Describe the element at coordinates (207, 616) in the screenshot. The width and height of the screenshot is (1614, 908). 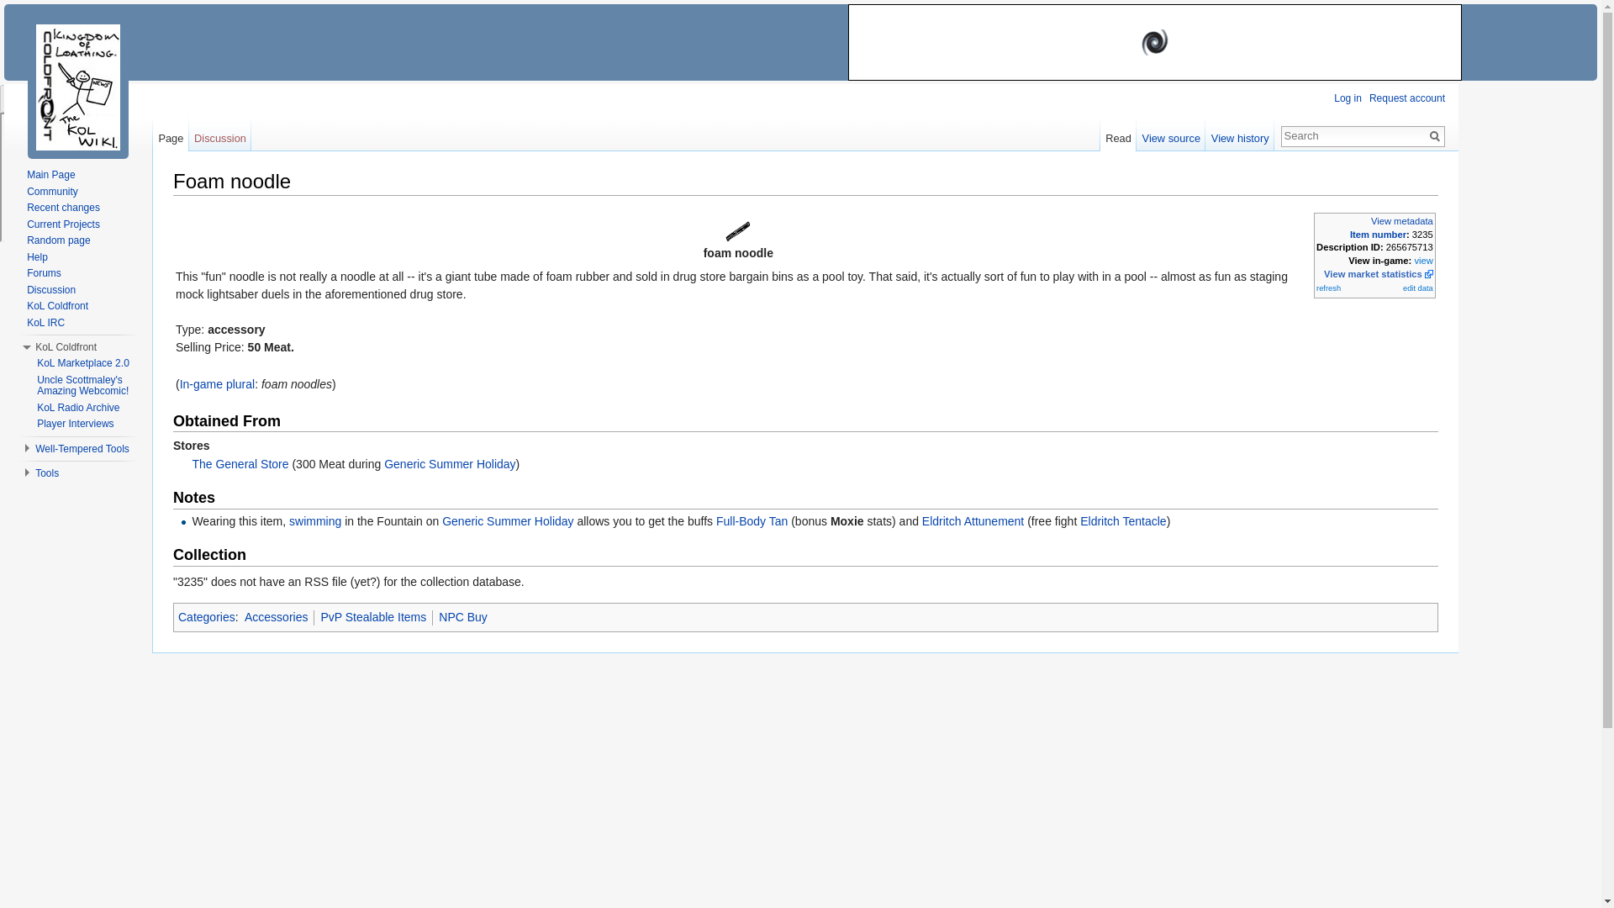
I see `Special:Categories` at that location.